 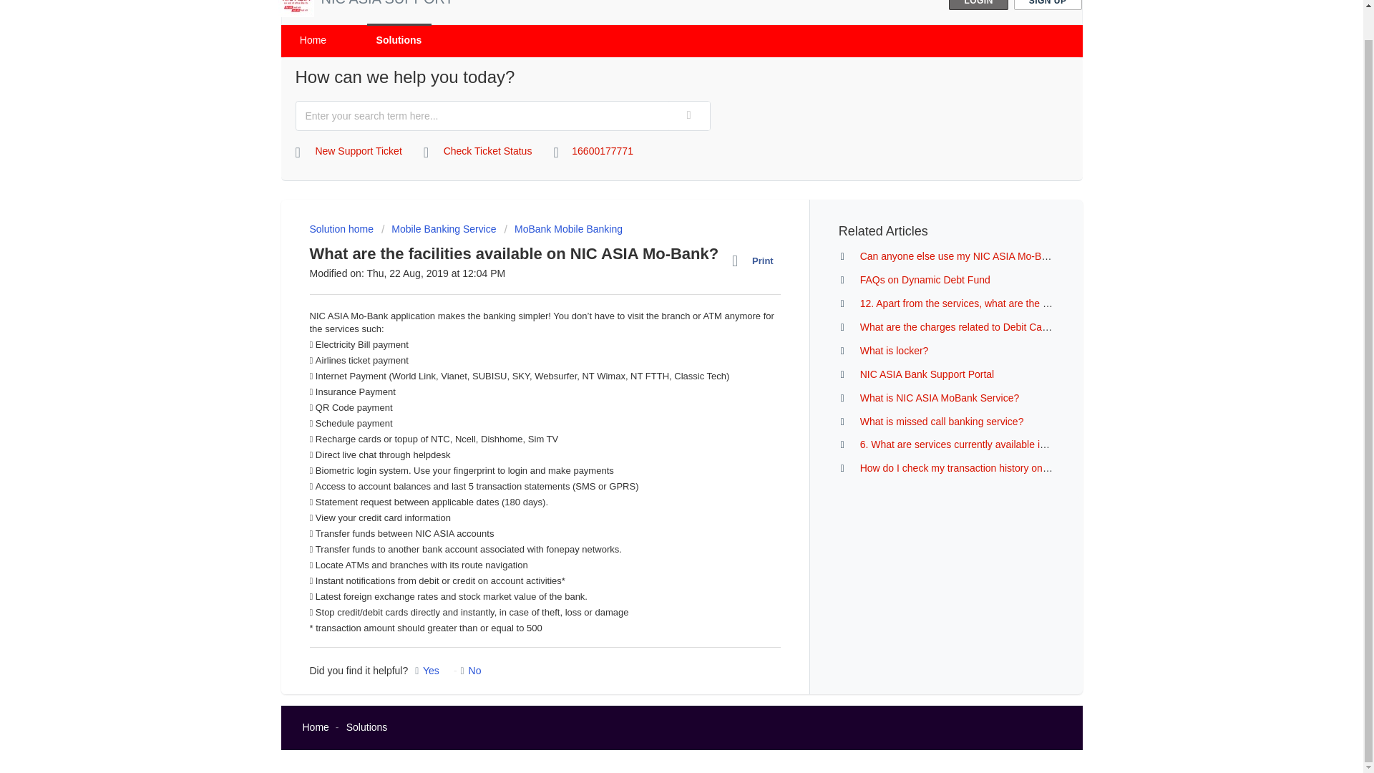 What do you see at coordinates (1004, 468) in the screenshot?
I see `How do I check my transaction history on my NIC ASIA MoBank?` at bounding box center [1004, 468].